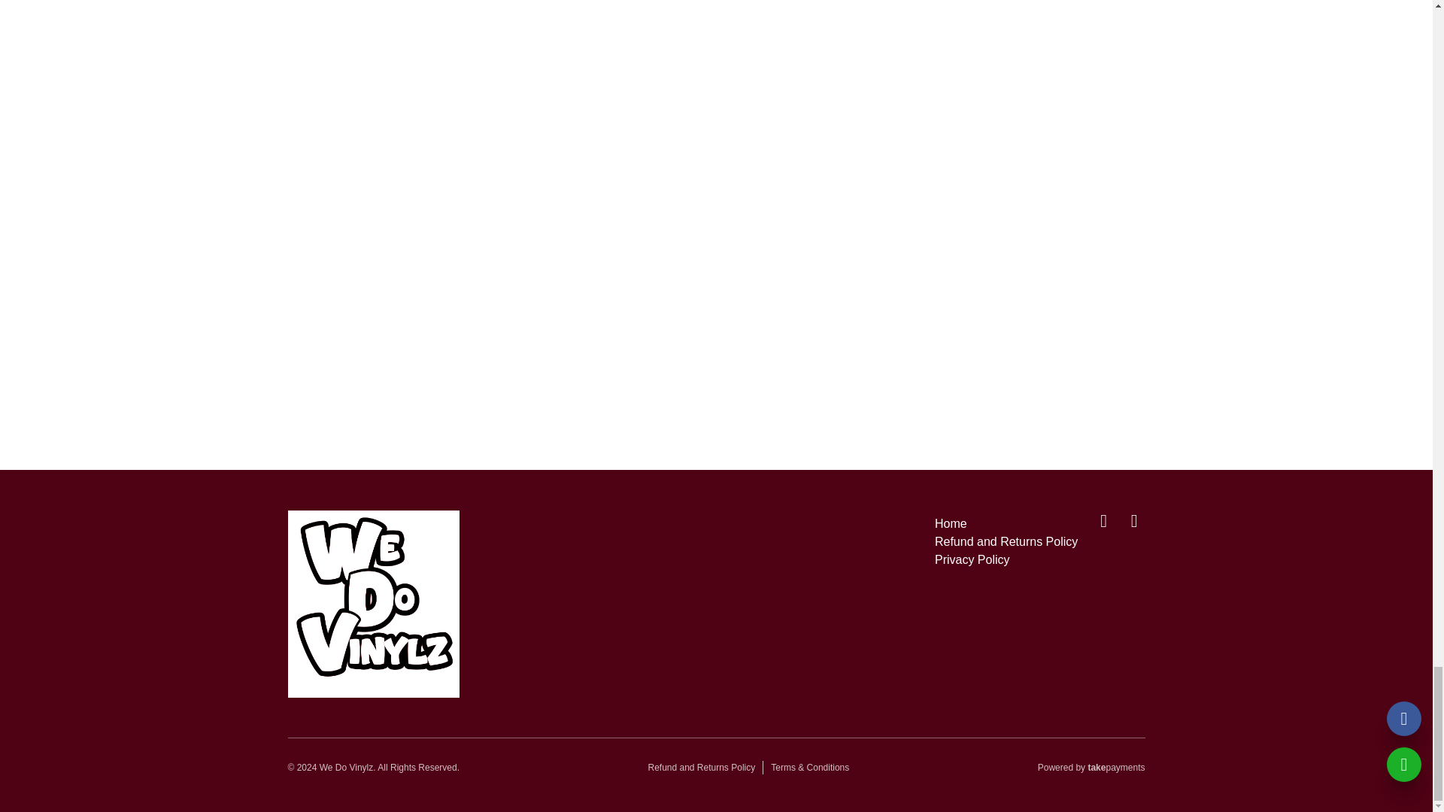 The image size is (1444, 812). I want to click on Submit, so click(714, 332).